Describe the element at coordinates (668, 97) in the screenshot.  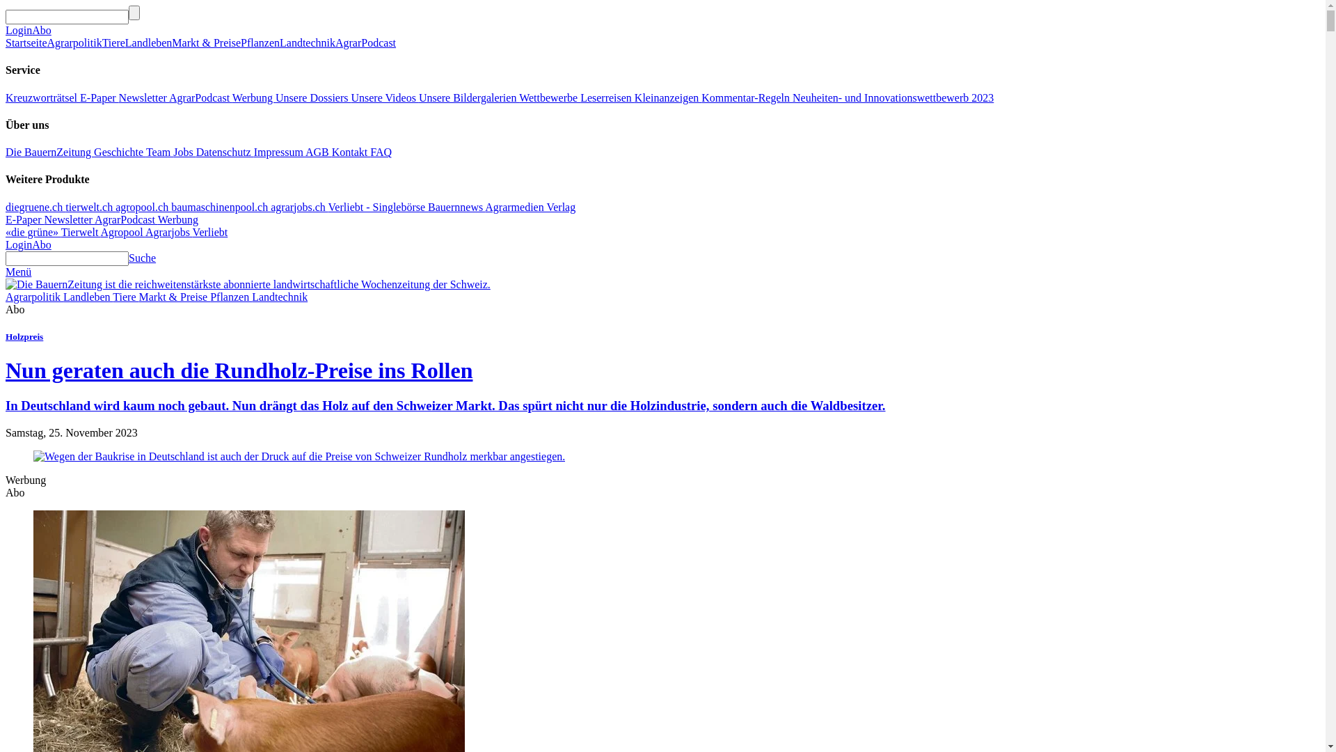
I see `Kleinanzeigen` at that location.